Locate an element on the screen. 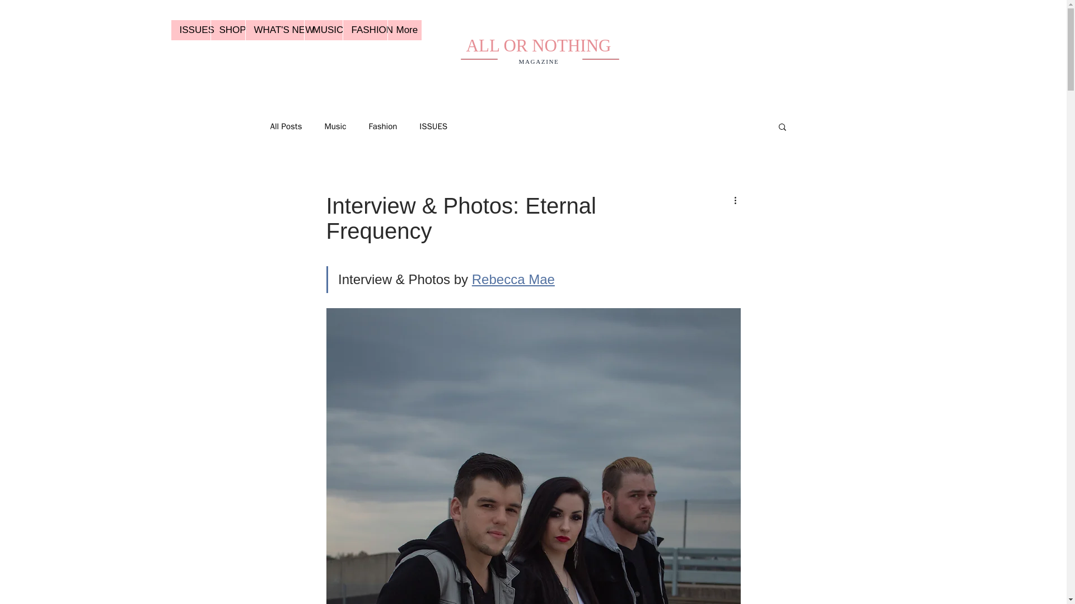 This screenshot has height=604, width=1075. SHOP is located at coordinates (227, 30).